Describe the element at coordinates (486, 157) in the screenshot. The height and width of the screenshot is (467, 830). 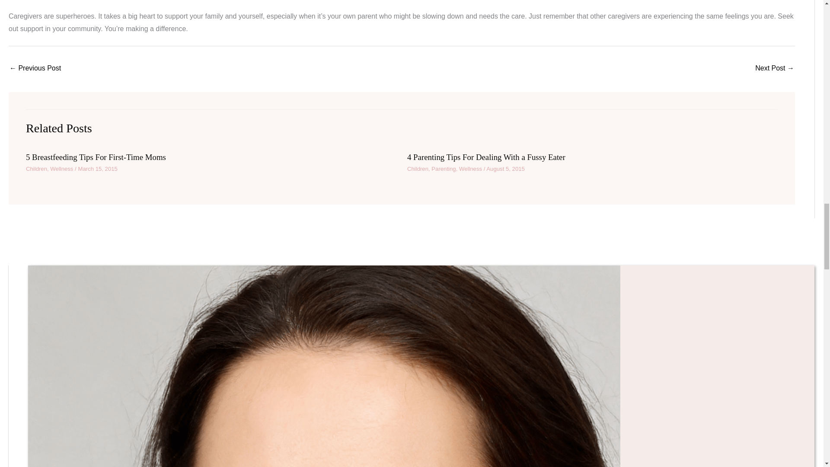
I see `4 Parenting Tips For Dealing With a Fussy Eater` at that location.